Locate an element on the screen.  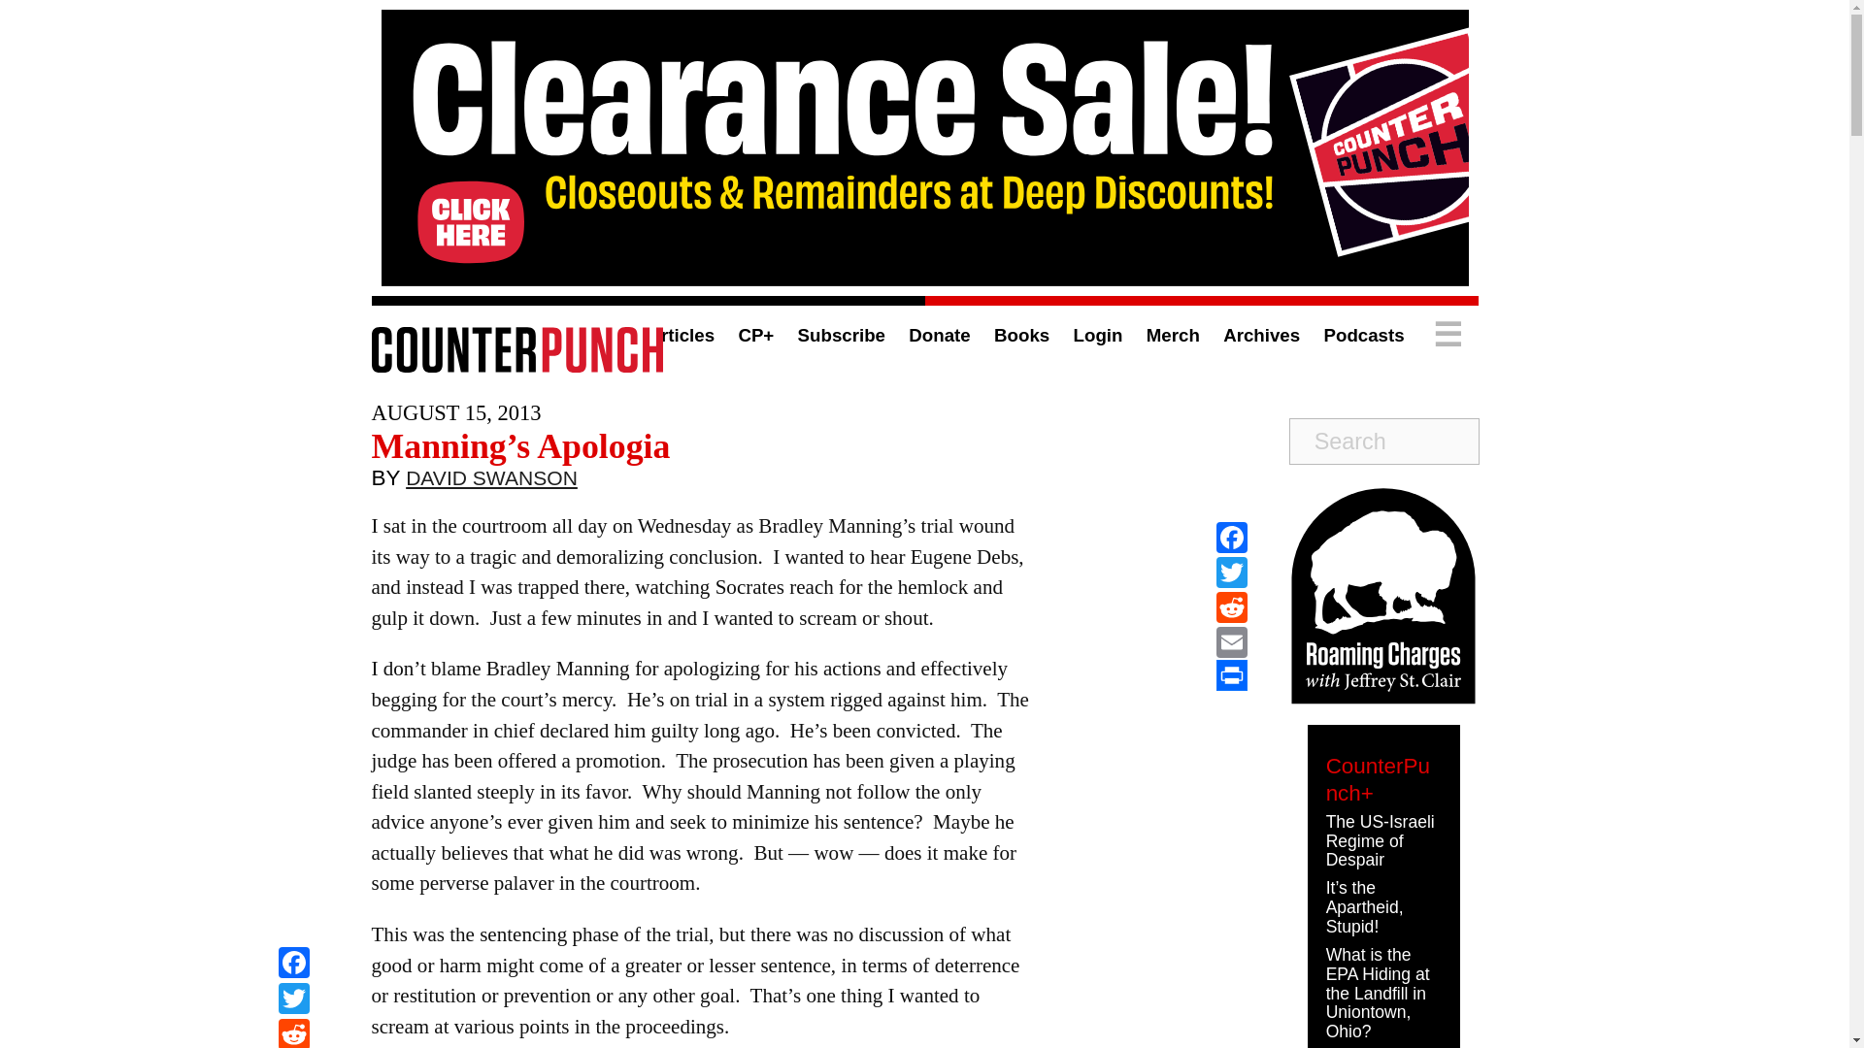
Books is located at coordinates (1021, 335).